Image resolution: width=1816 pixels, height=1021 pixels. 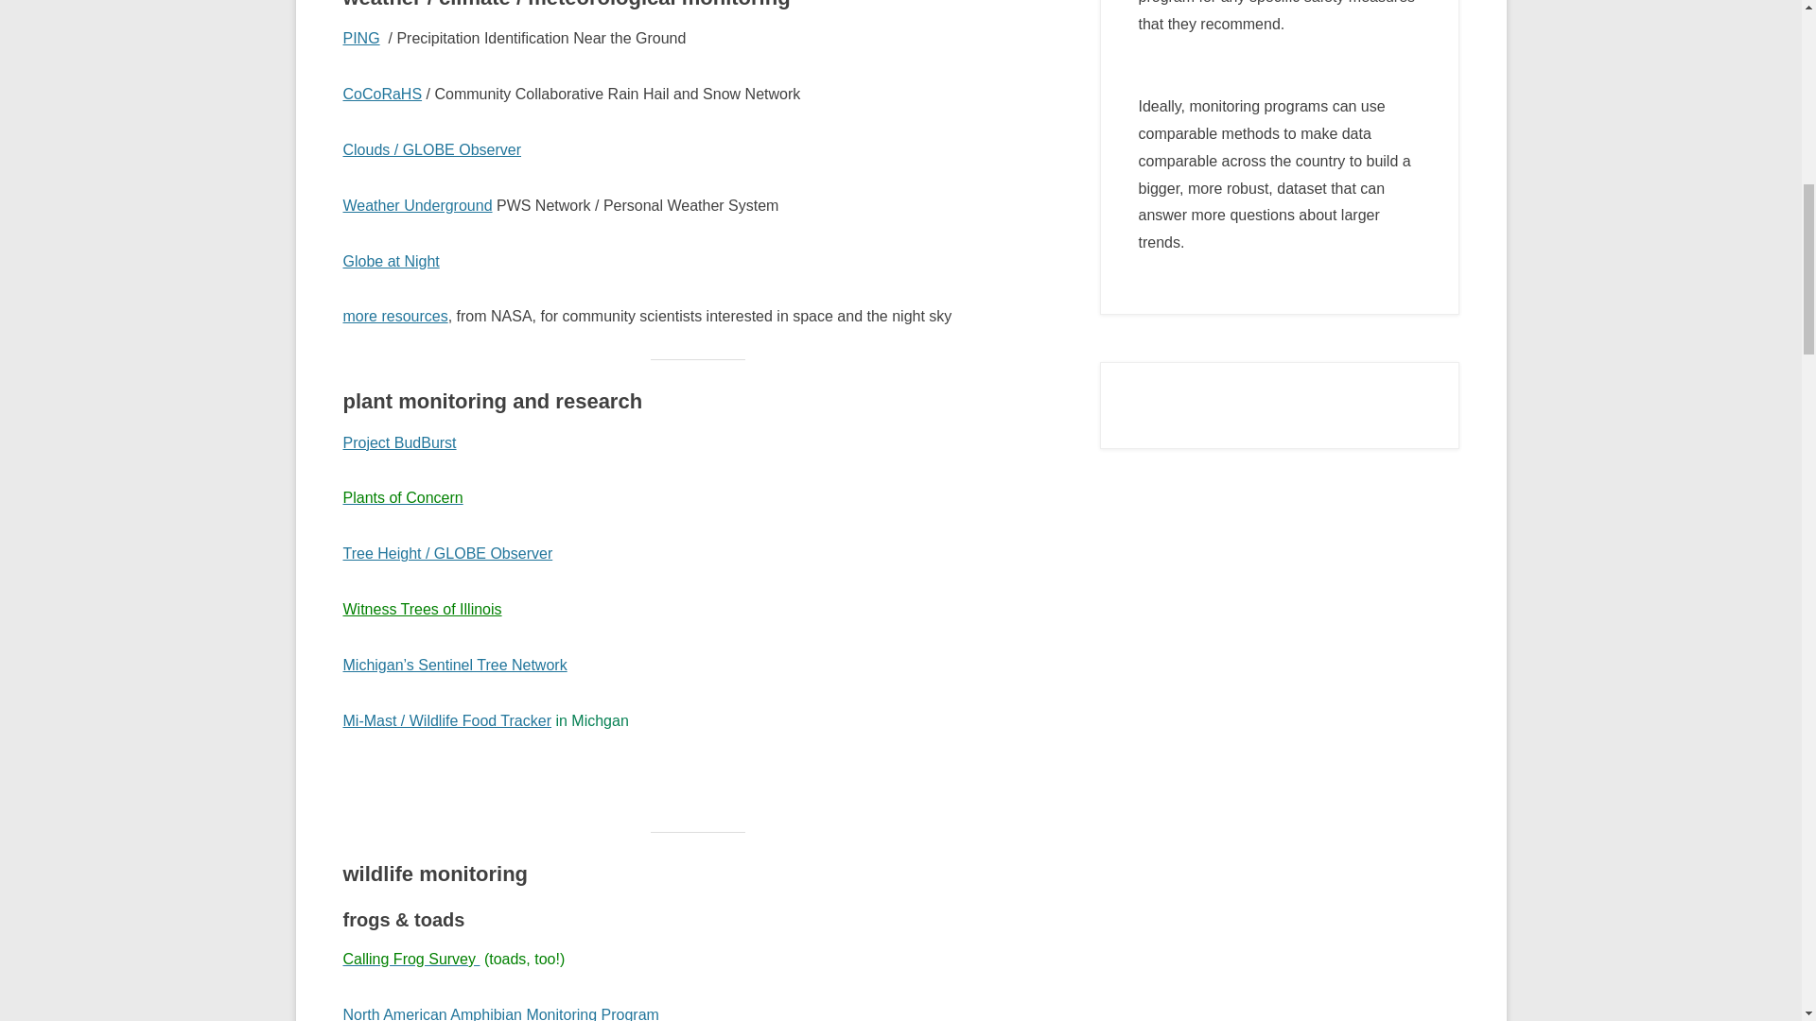 What do you see at coordinates (422, 609) in the screenshot?
I see `Witness Trees of Illinois` at bounding box center [422, 609].